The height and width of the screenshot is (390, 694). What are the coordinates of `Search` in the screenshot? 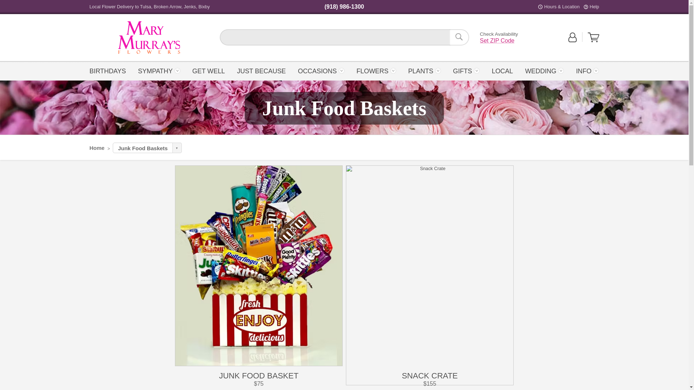 It's located at (497, 40).